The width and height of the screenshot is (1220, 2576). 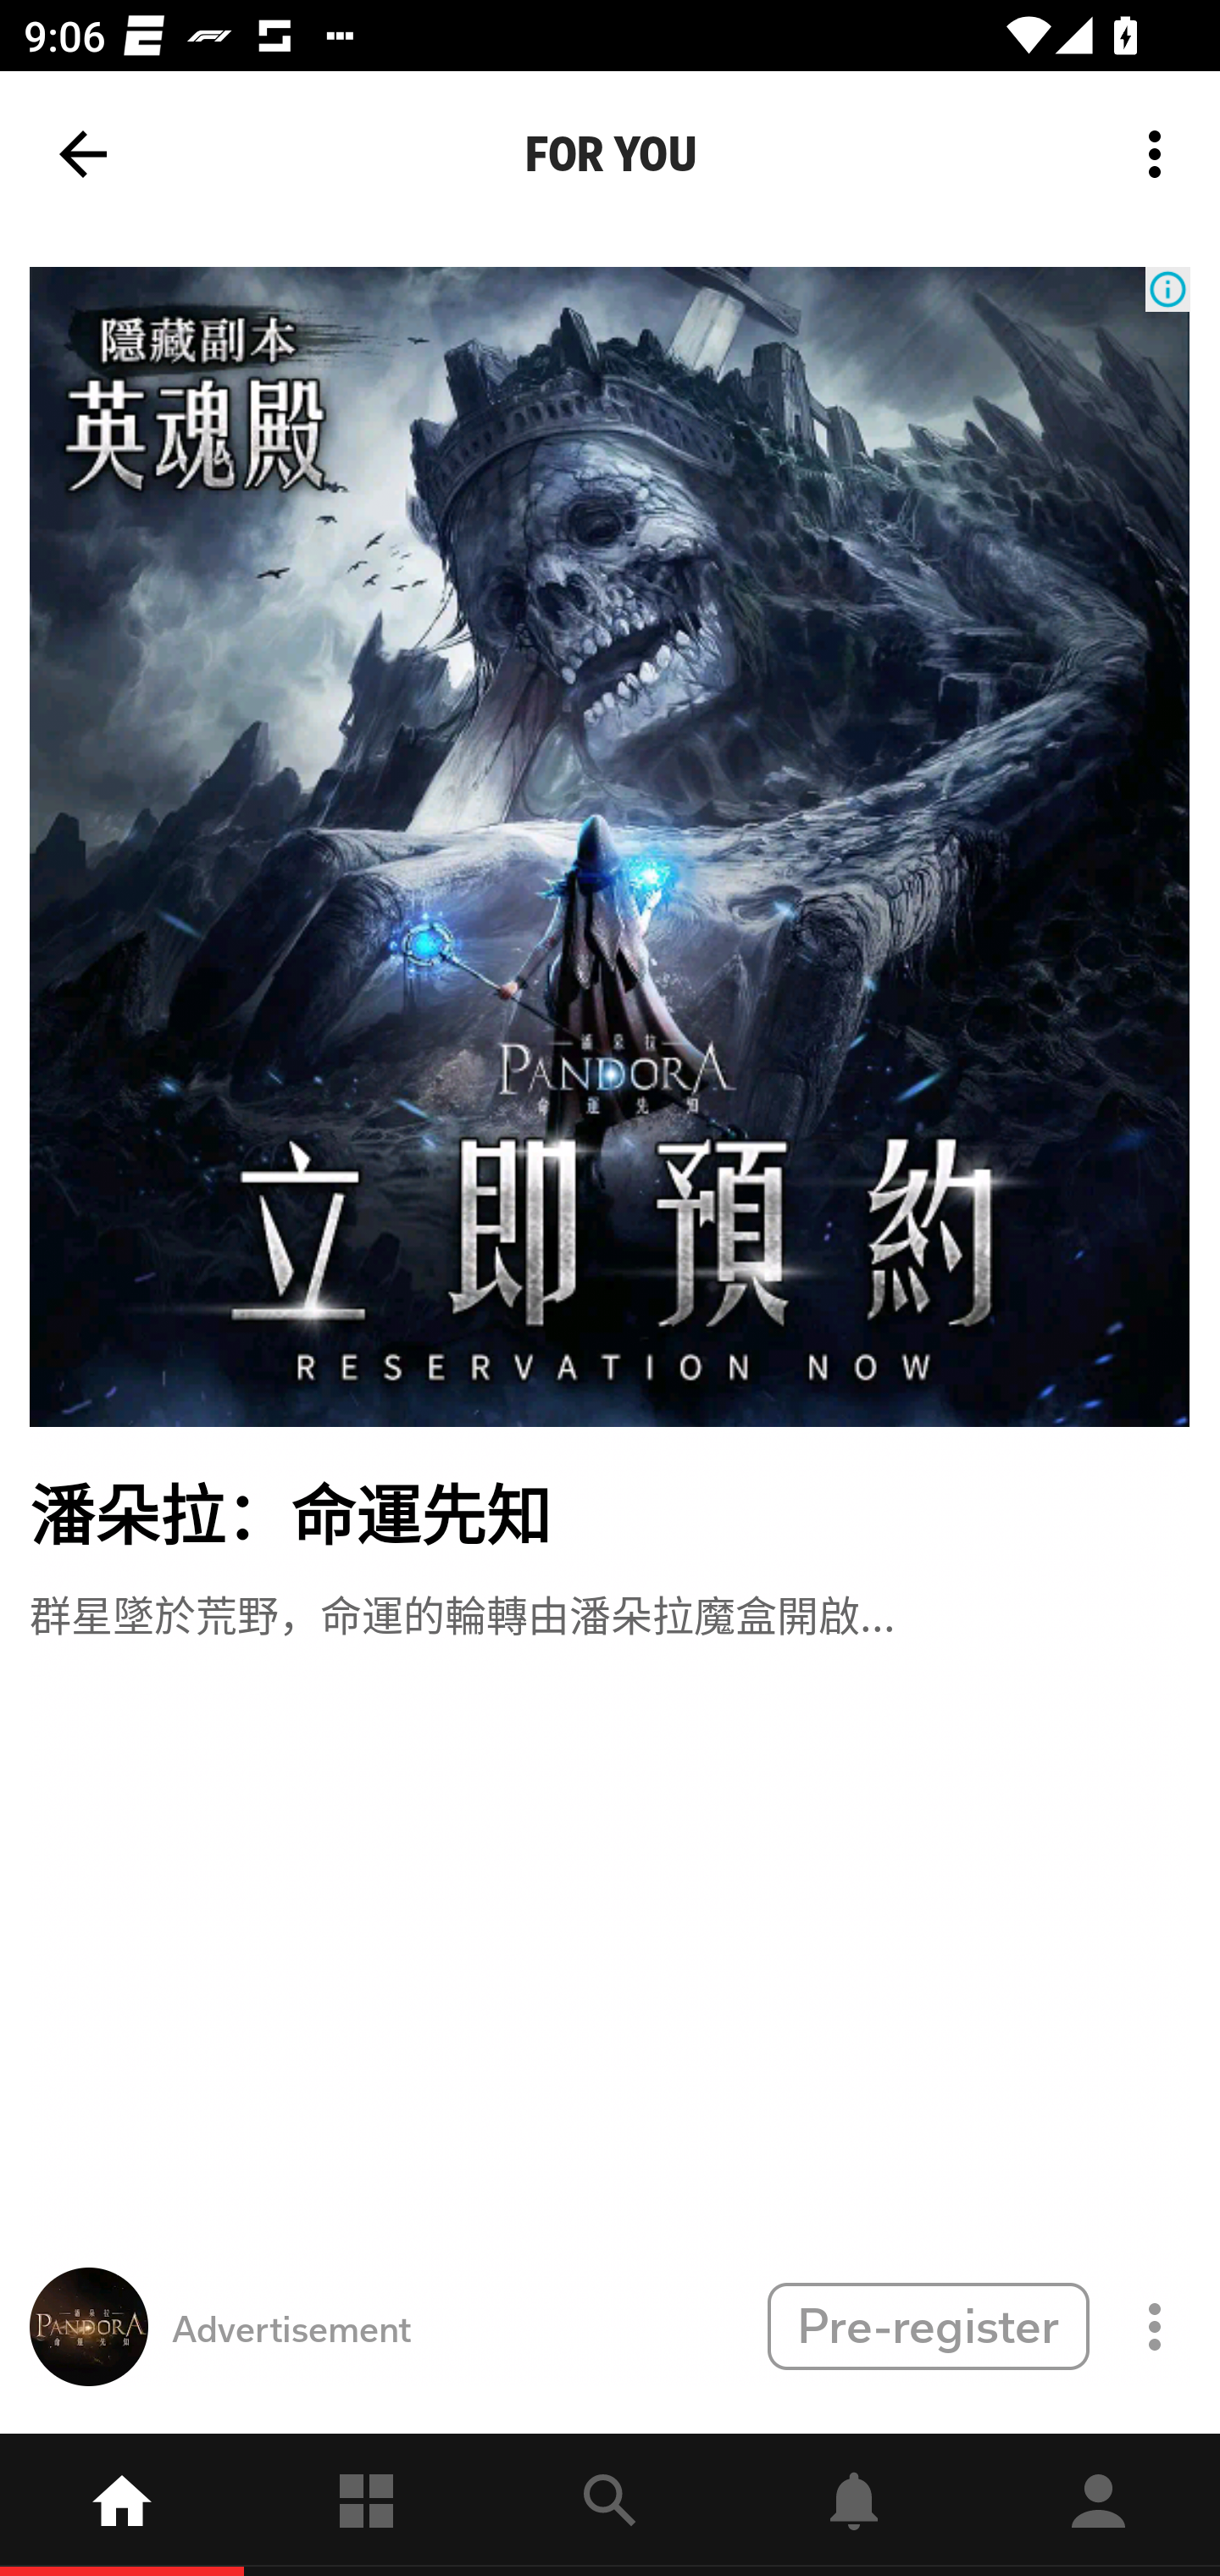 What do you see at coordinates (610, 154) in the screenshot?
I see `FOR YOU` at bounding box center [610, 154].